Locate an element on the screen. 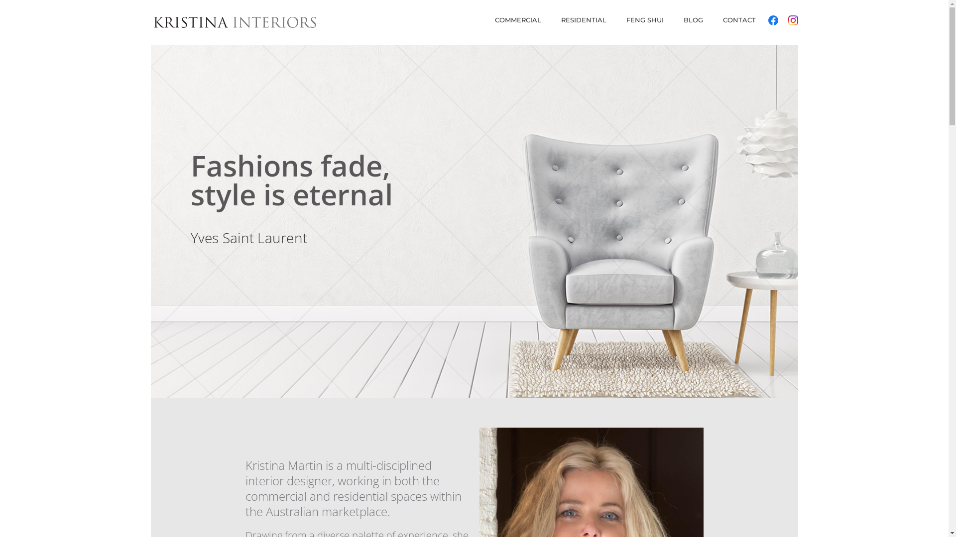 The width and height of the screenshot is (956, 537). FENG SHUI is located at coordinates (645, 24).